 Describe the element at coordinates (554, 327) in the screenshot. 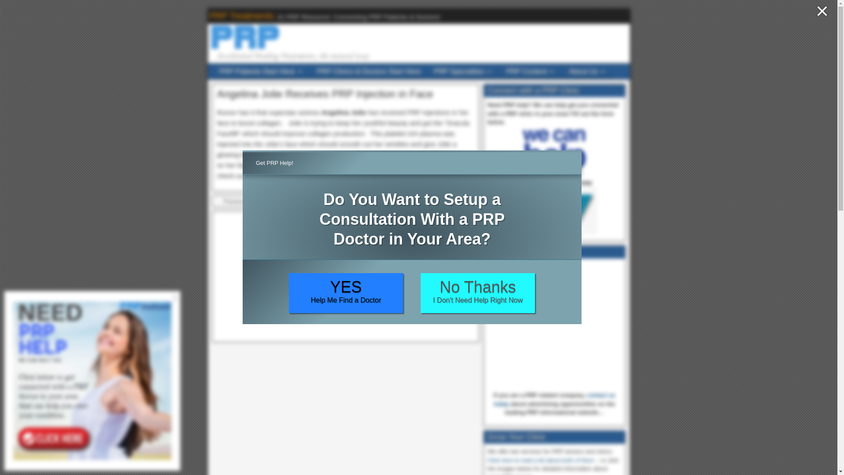

I see `Advertisement` at that location.